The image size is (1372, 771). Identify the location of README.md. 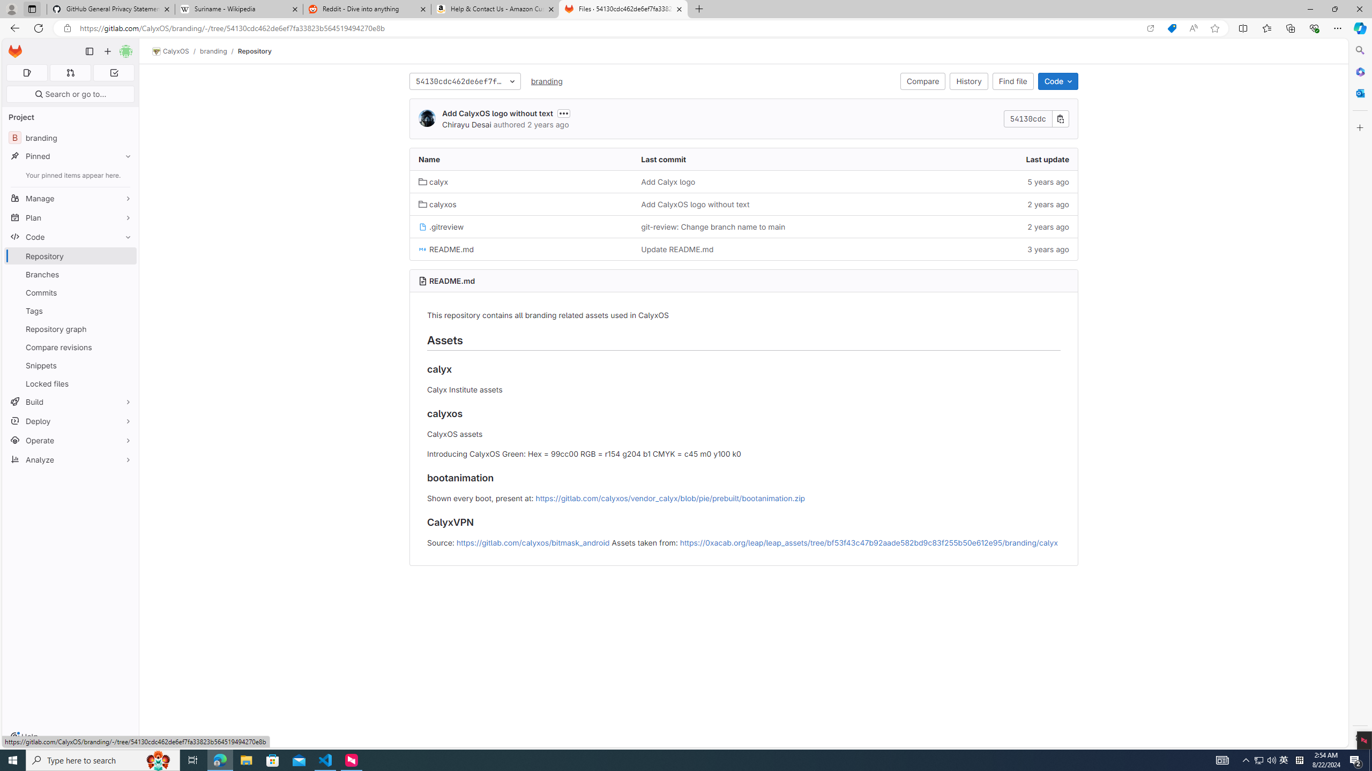
(451, 281).